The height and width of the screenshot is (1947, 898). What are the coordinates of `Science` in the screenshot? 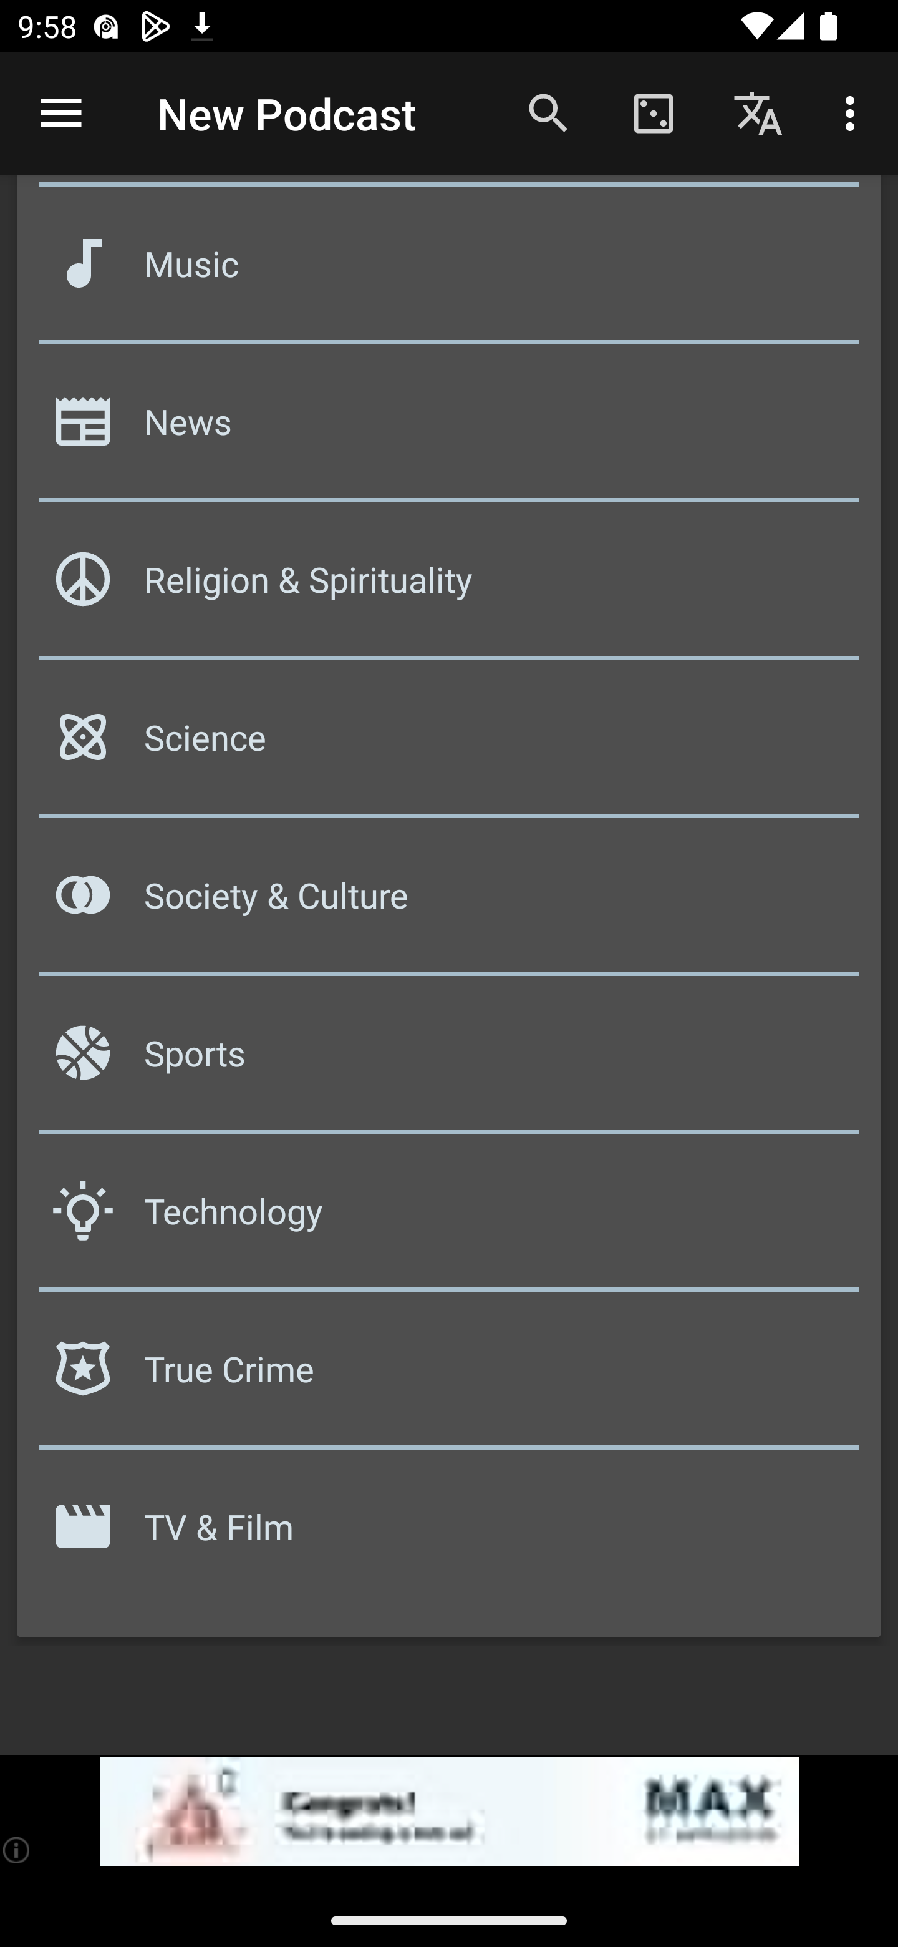 It's located at (449, 746).